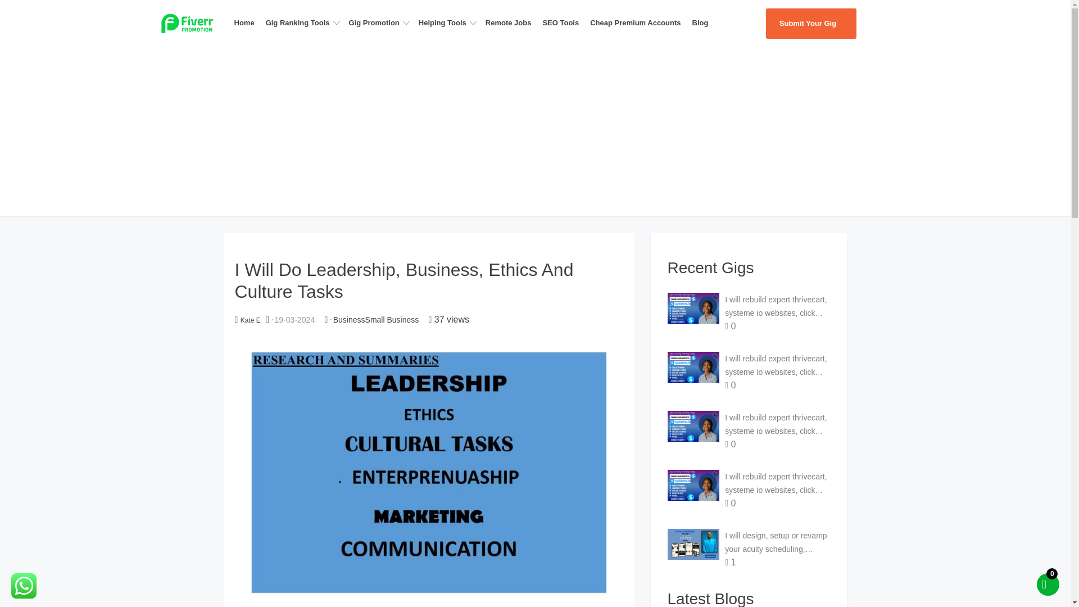 Image resolution: width=1079 pixels, height=607 pixels. Describe the element at coordinates (704, 22) in the screenshot. I see `Blog` at that location.